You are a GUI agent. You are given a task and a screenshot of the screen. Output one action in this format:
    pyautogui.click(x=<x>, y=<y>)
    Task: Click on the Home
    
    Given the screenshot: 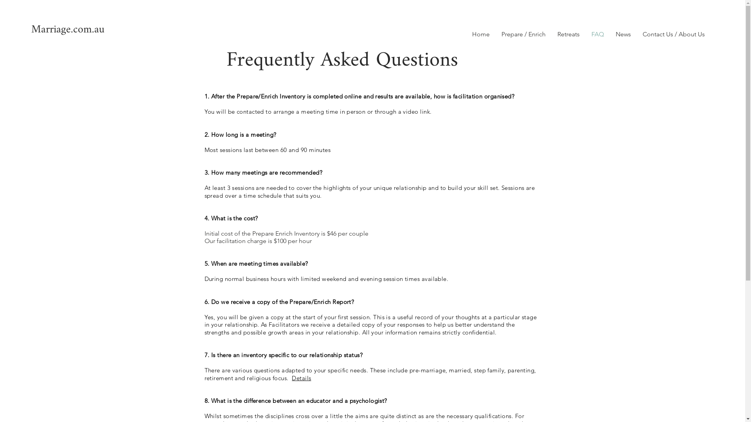 What is the action you would take?
    pyautogui.click(x=481, y=34)
    